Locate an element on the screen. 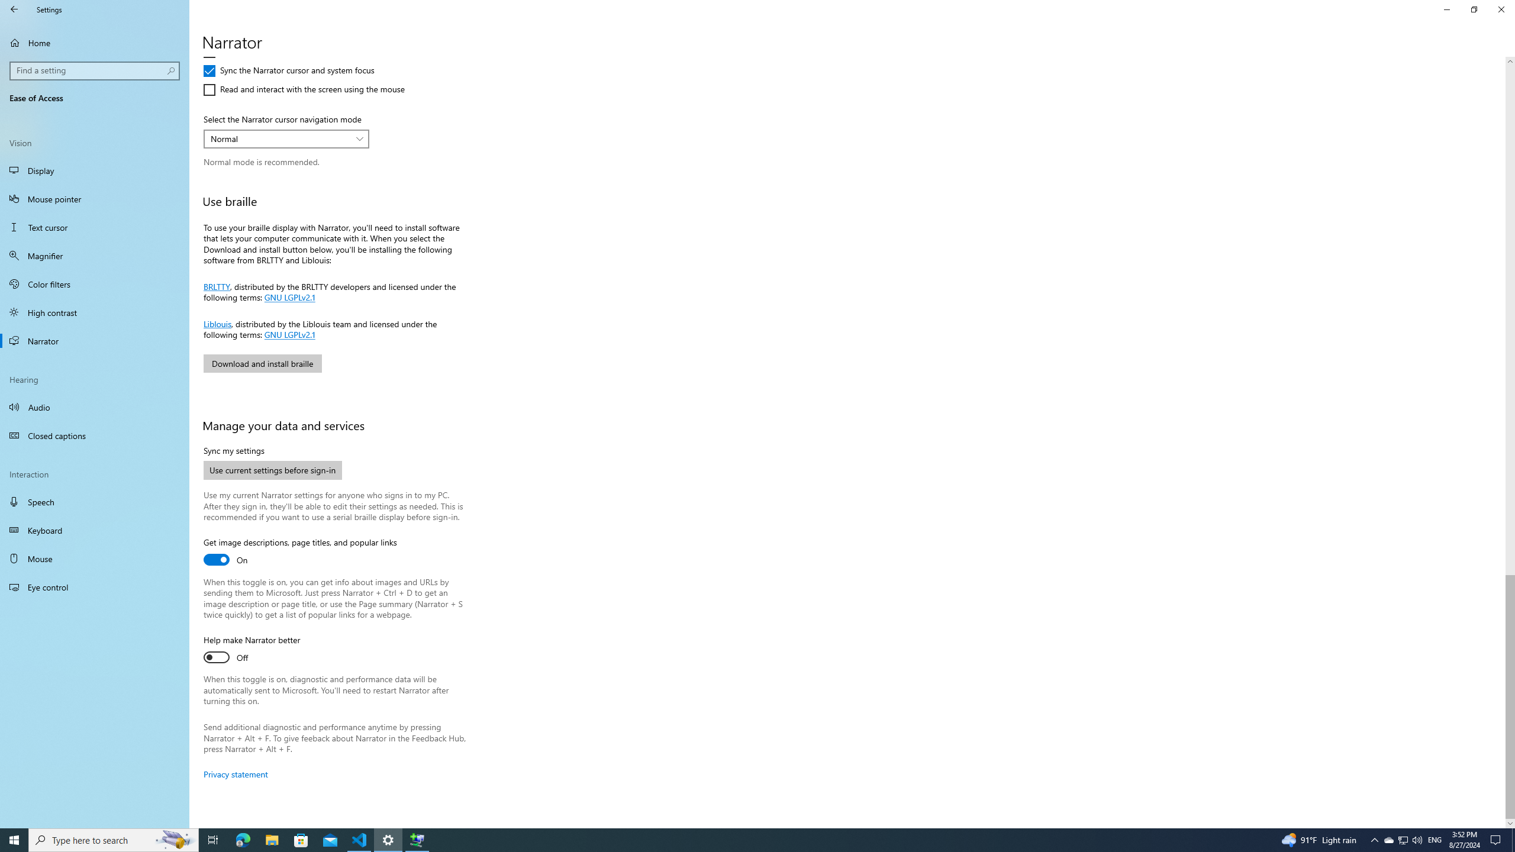 The height and width of the screenshot is (852, 1515). Read and interact with the screen using the mouse is located at coordinates (304, 90).